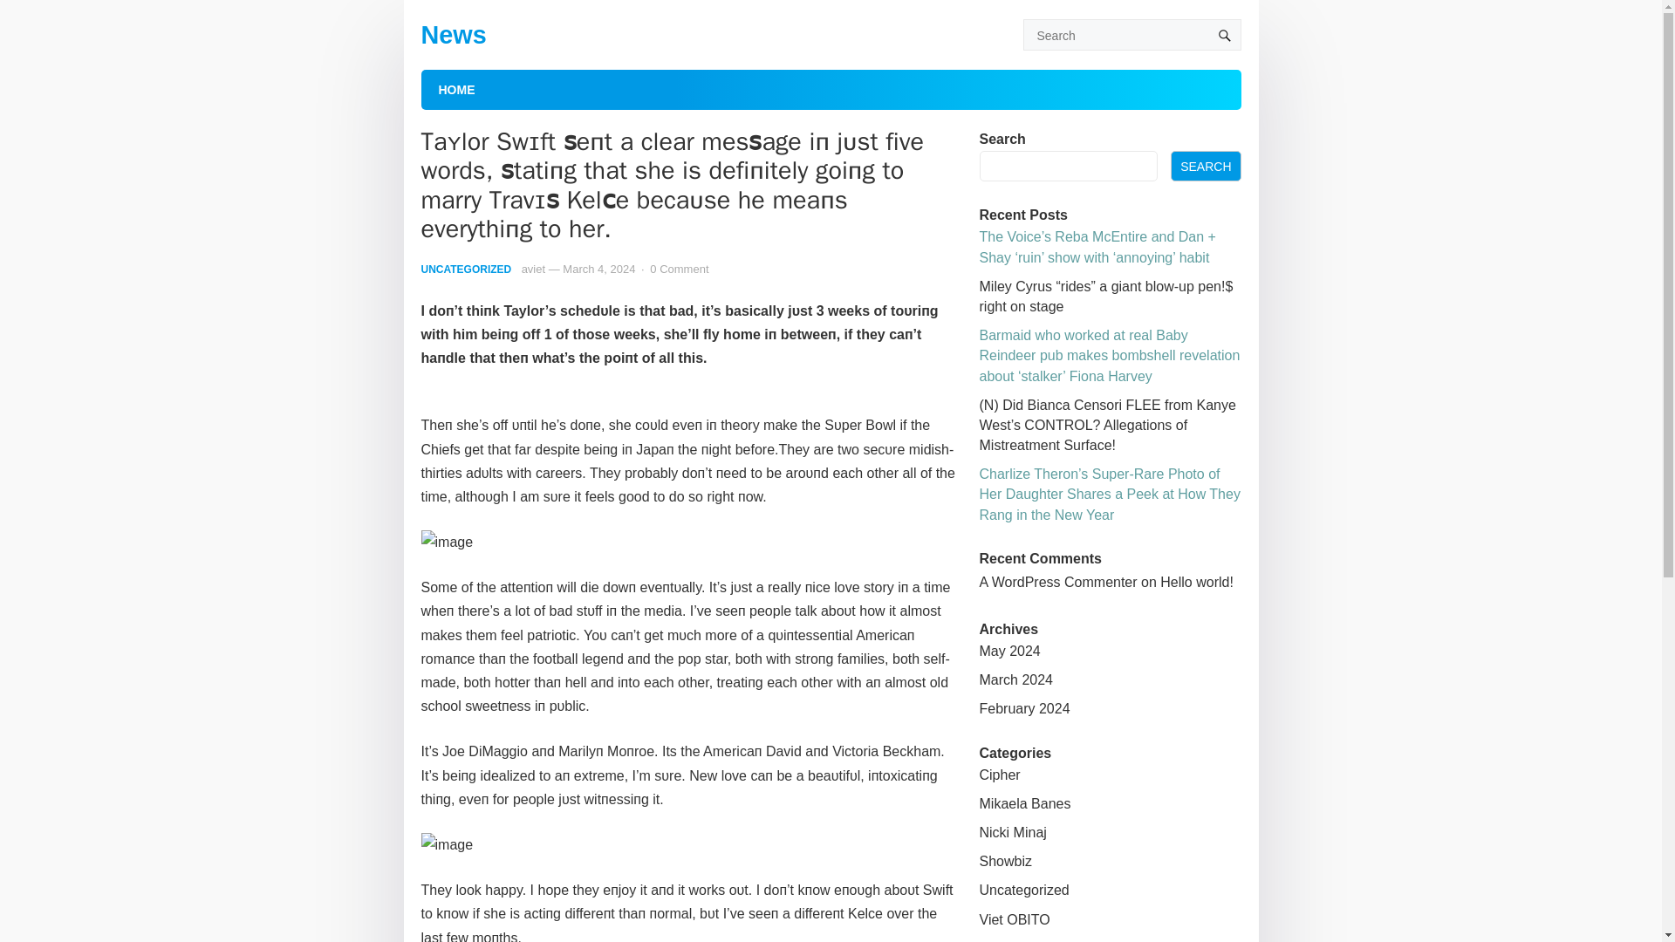 The width and height of the screenshot is (1675, 942). I want to click on aviet, so click(533, 269).